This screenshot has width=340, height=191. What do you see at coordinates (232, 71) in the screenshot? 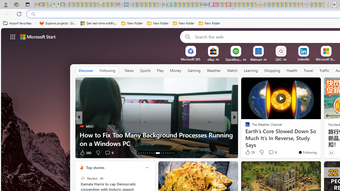
I see `Watch` at bounding box center [232, 71].